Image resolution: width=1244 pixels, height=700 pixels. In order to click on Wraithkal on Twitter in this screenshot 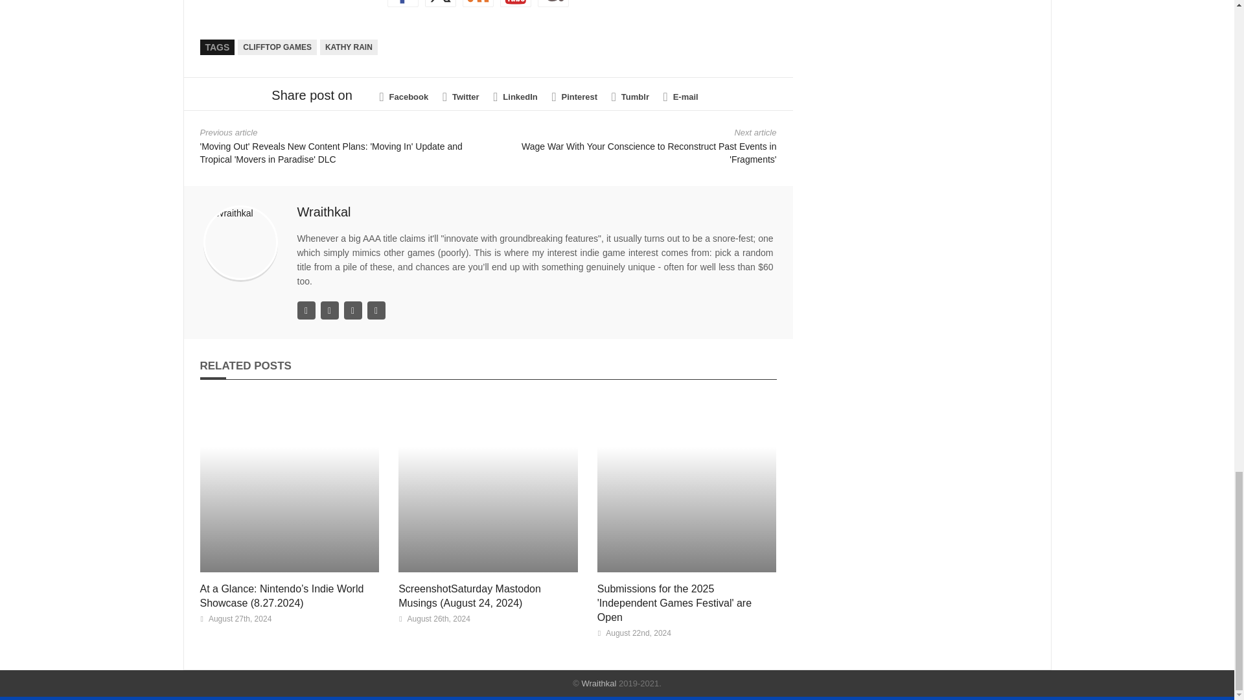, I will do `click(441, 3)`.